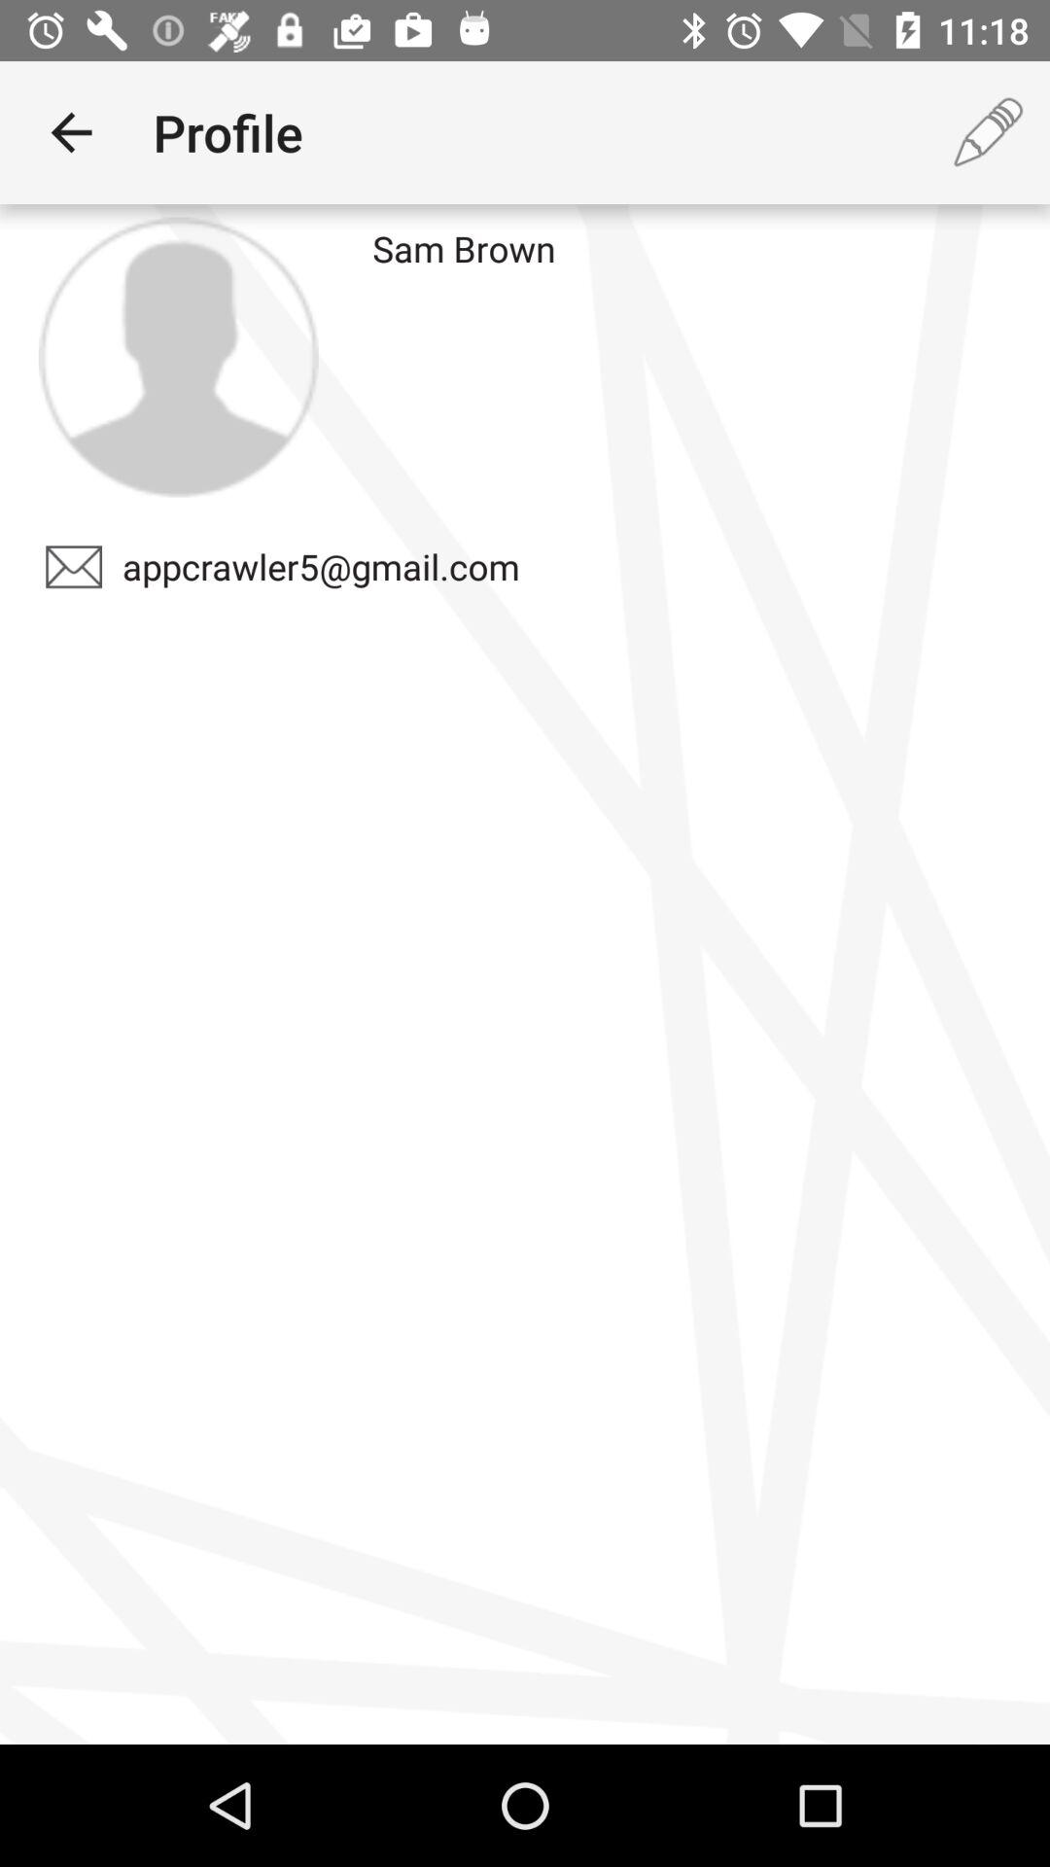 This screenshot has width=1050, height=1867. Describe the element at coordinates (178, 357) in the screenshot. I see `click on favorites` at that location.